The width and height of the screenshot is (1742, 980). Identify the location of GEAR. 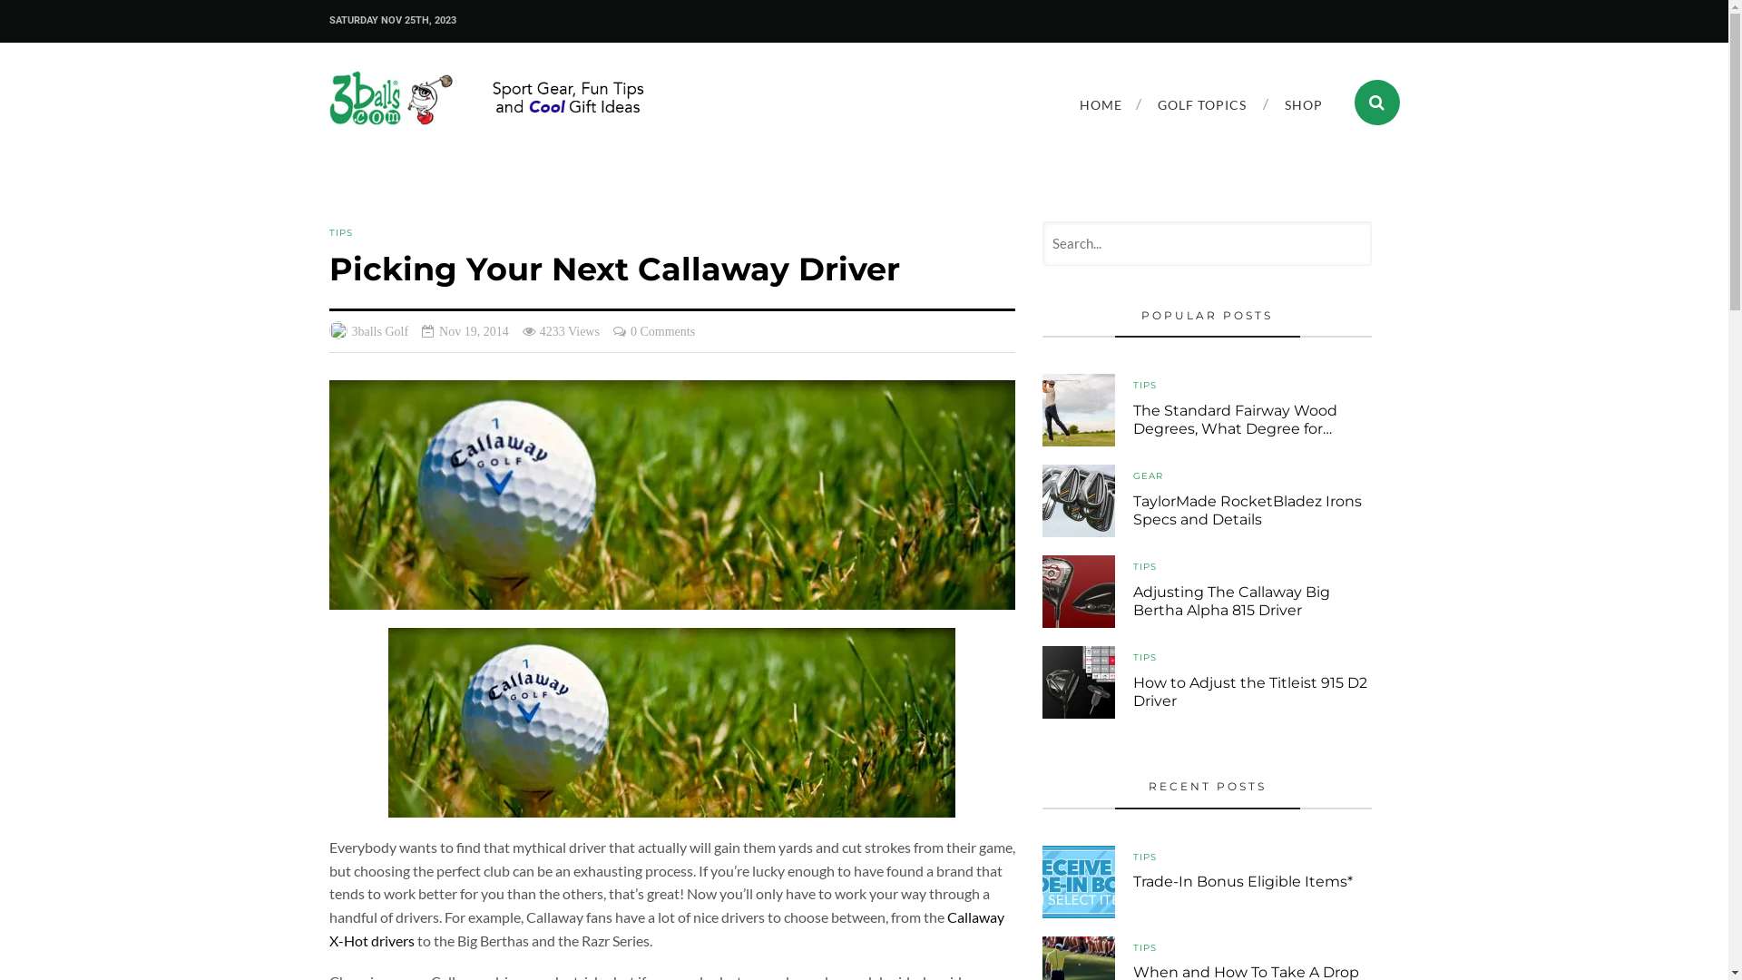
(1149, 475).